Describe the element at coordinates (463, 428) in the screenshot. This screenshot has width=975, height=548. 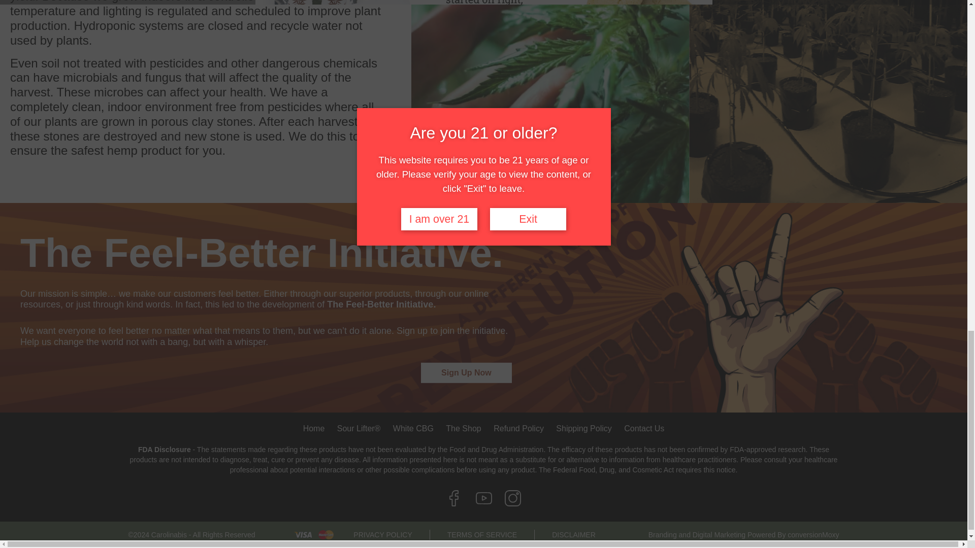
I see `The Shop` at that location.